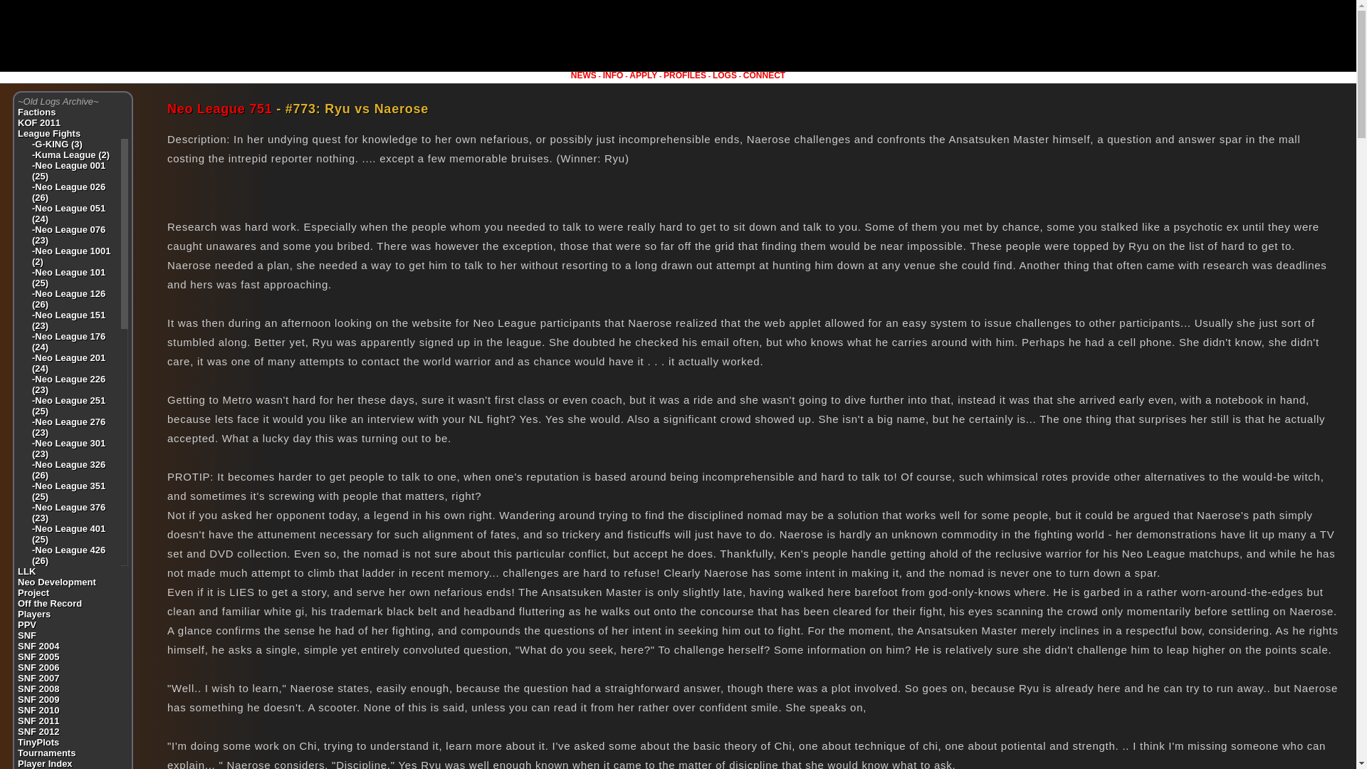  What do you see at coordinates (643, 75) in the screenshot?
I see `APPLY` at bounding box center [643, 75].